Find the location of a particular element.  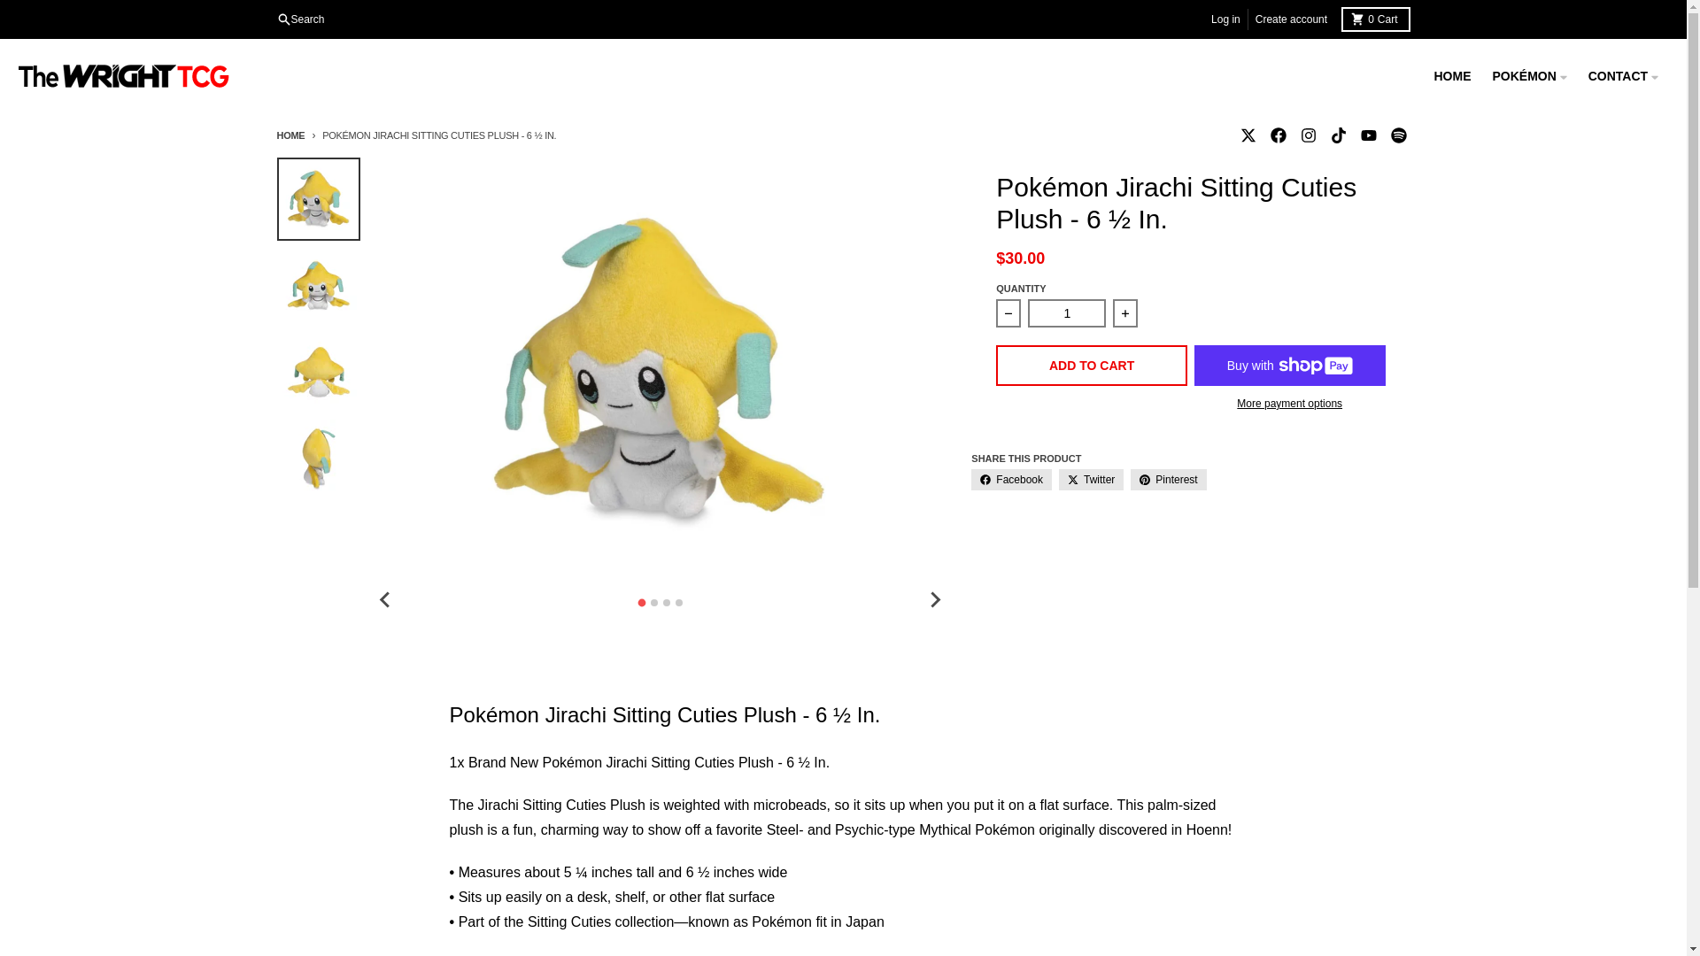

Create account is located at coordinates (1307, 135).